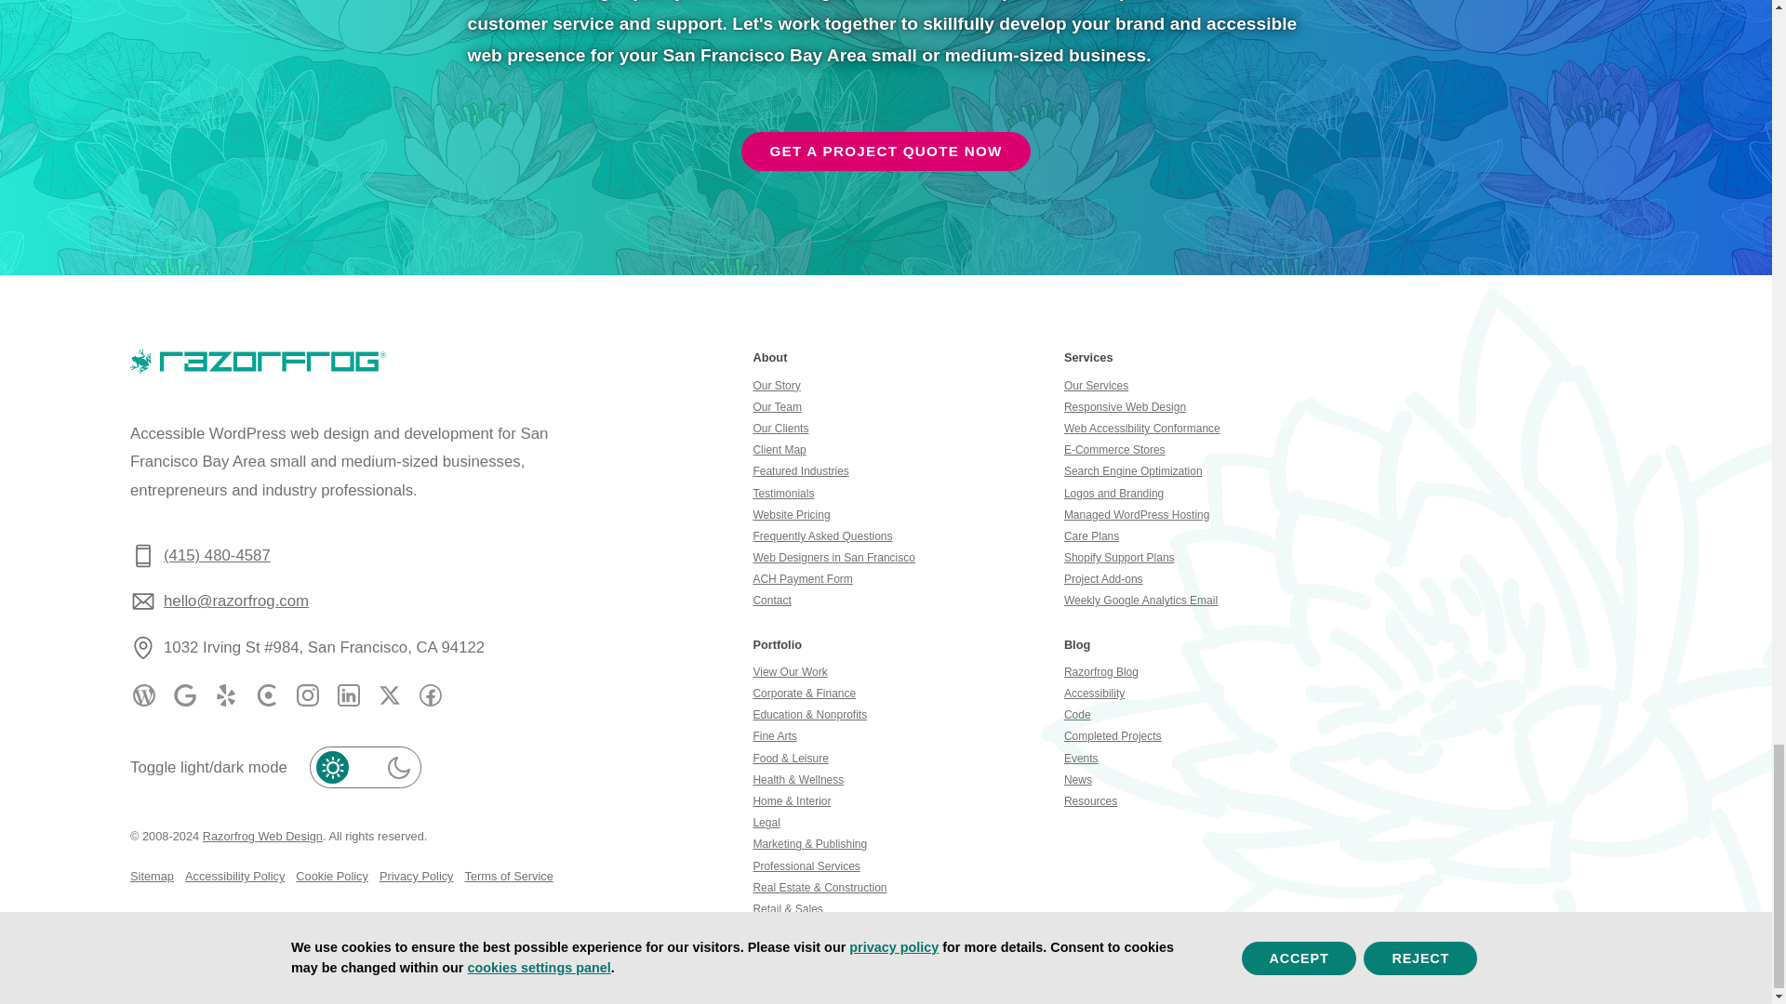 The width and height of the screenshot is (1786, 1004). Describe the element at coordinates (143, 695) in the screenshot. I see `WordPress.org Profile` at that location.